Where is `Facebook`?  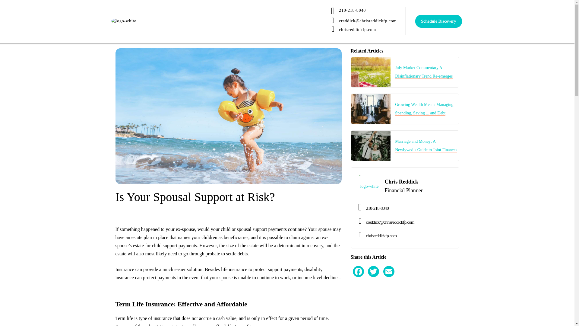
Facebook is located at coordinates (358, 265).